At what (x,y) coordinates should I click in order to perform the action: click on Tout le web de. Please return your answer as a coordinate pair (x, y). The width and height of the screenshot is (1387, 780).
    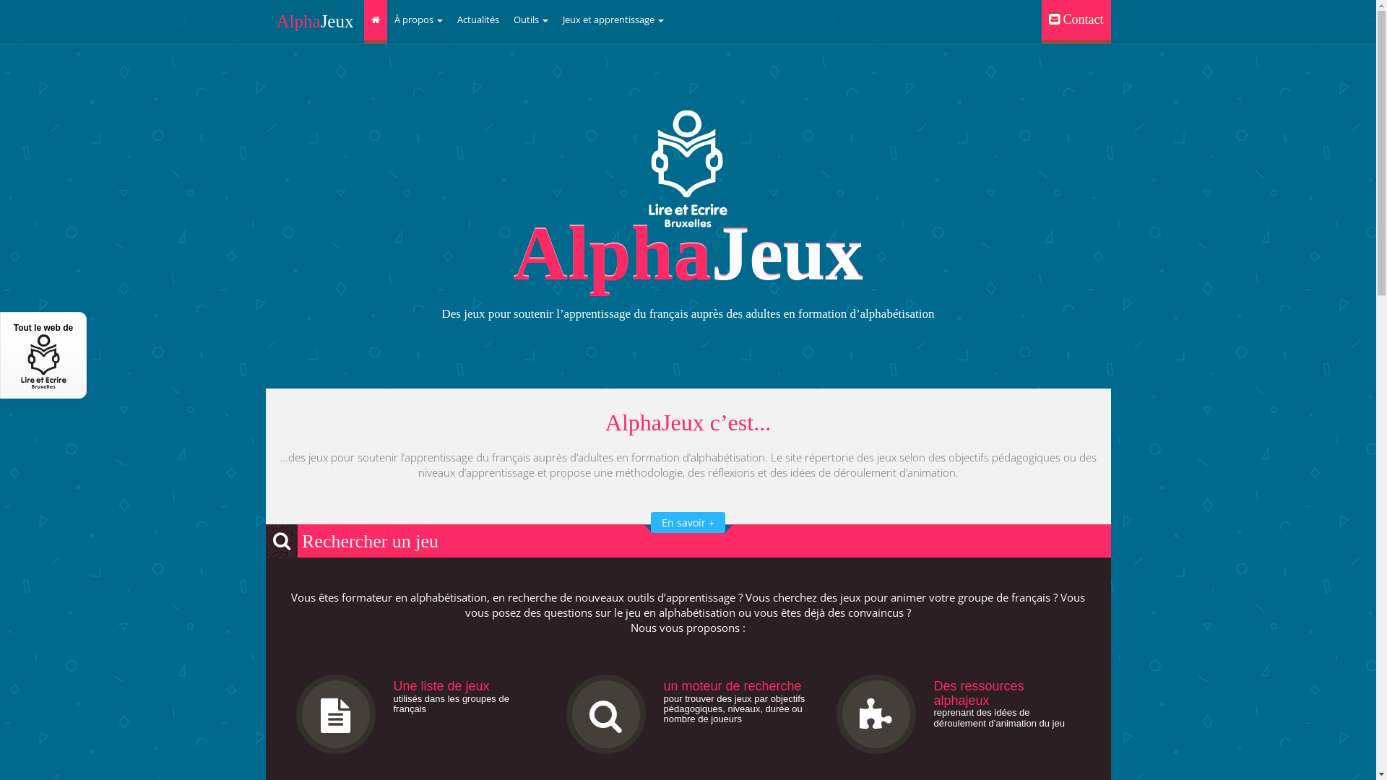
    Looking at the image, I should click on (43, 355).